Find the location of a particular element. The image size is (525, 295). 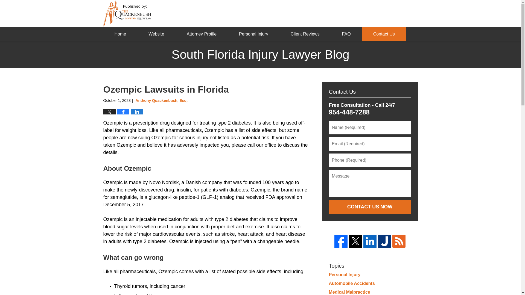

Contact Us is located at coordinates (384, 34).